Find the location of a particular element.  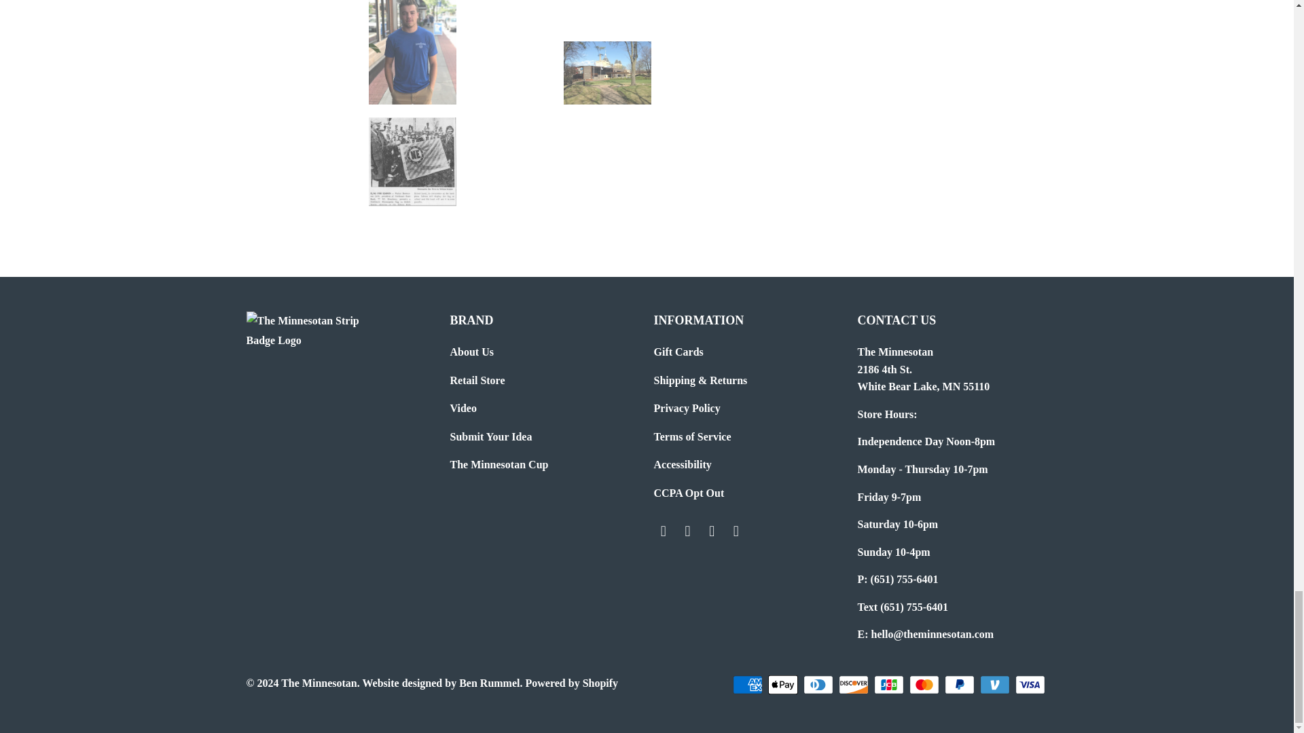

Mastercard is located at coordinates (925, 684).